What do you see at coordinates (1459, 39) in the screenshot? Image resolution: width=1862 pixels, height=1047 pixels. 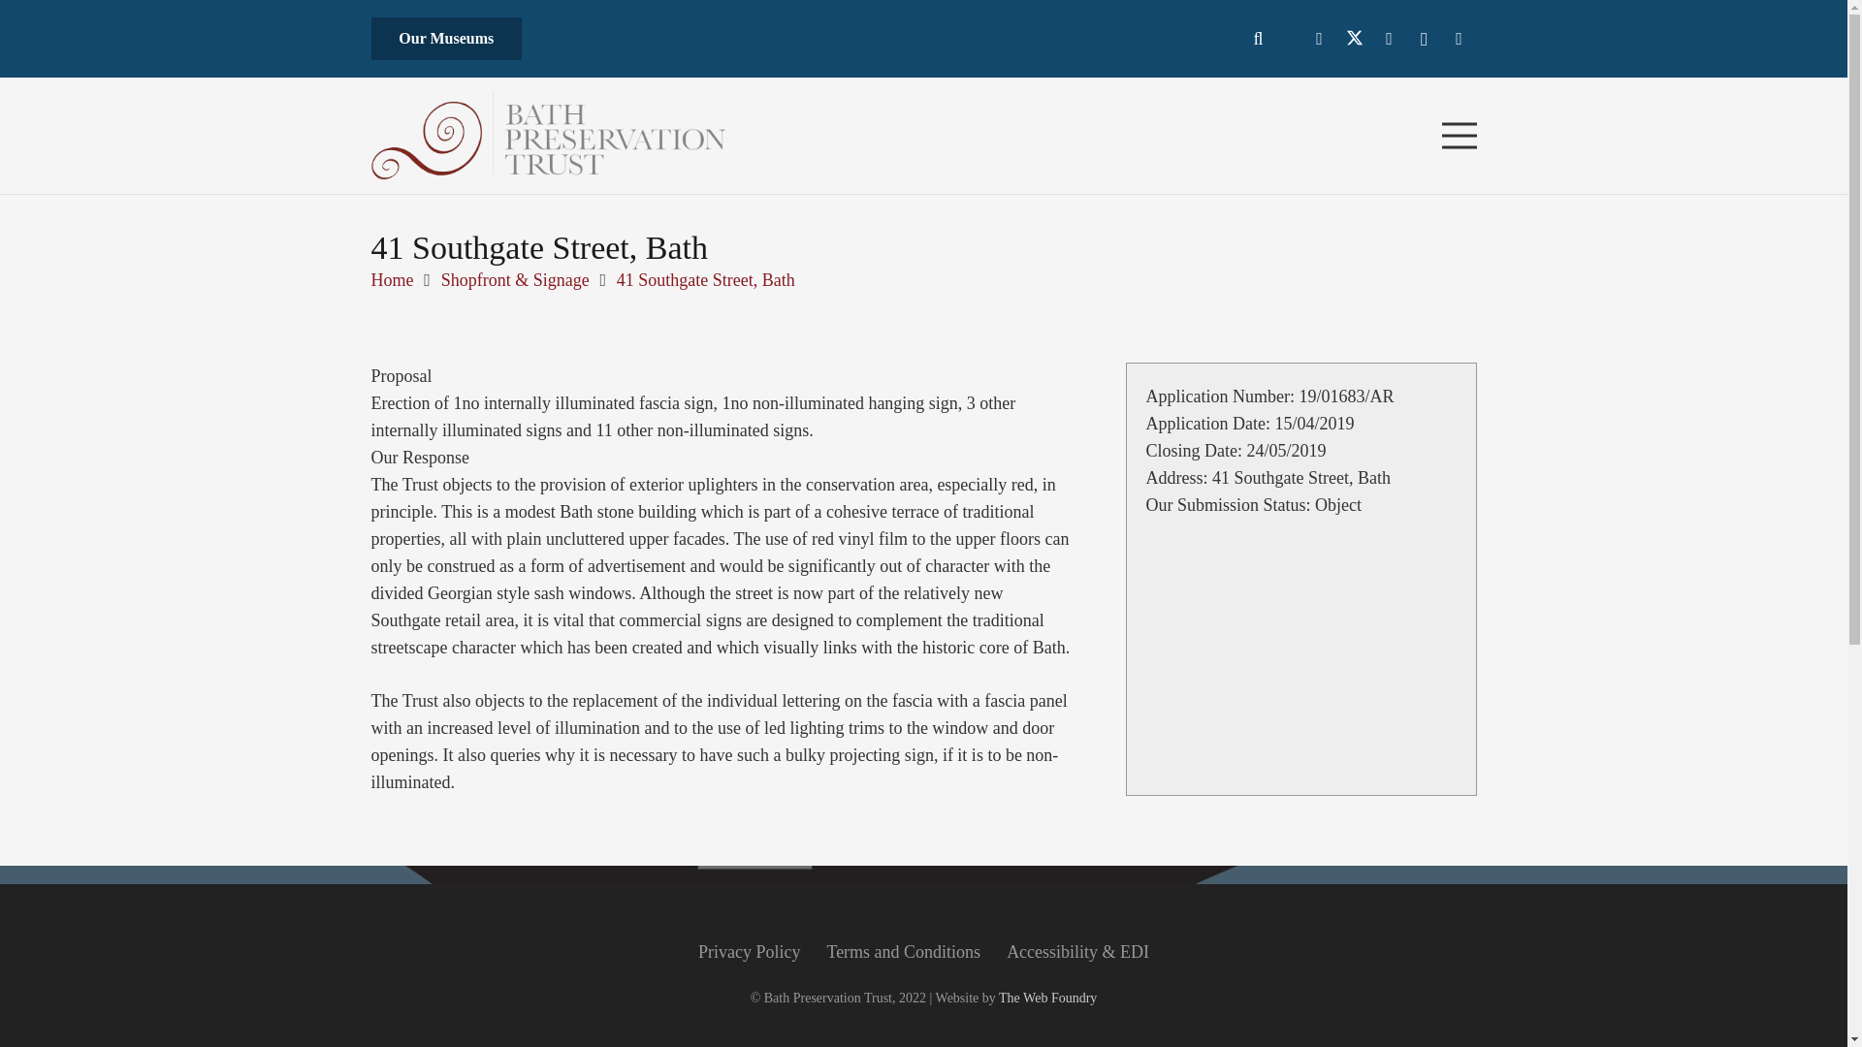 I see `Tripadvisor` at bounding box center [1459, 39].